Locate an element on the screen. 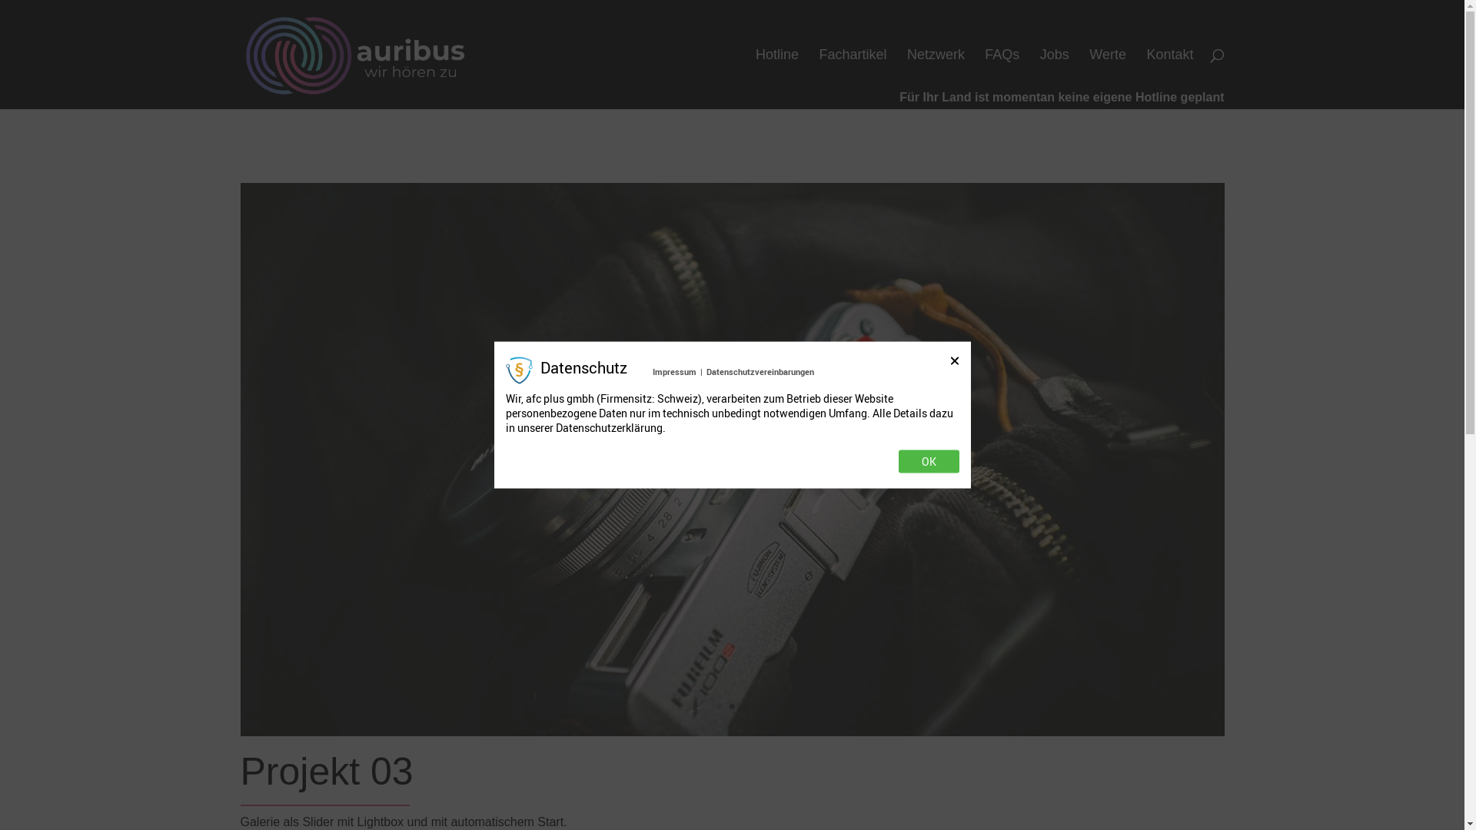 This screenshot has height=830, width=1476. 3 is located at coordinates (745, 707).